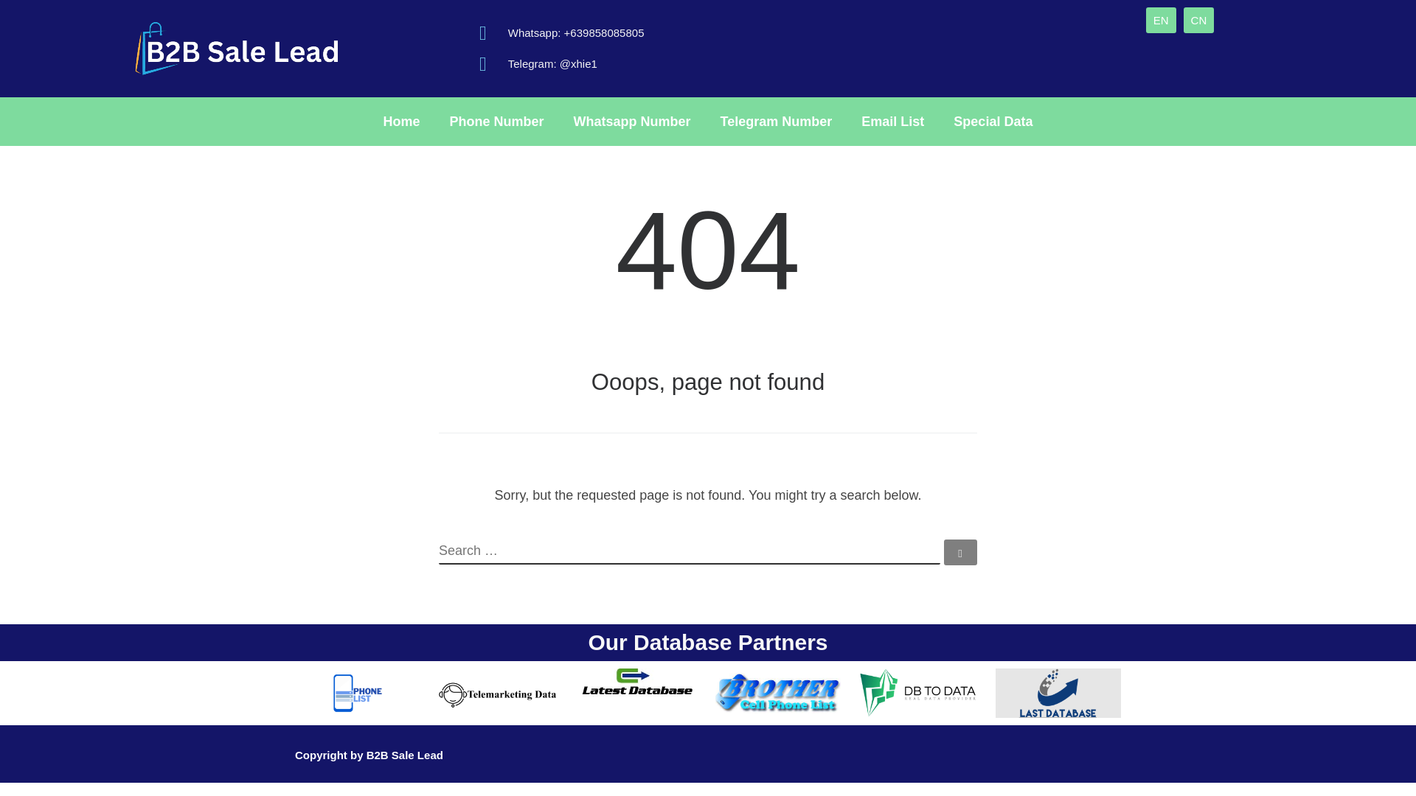  What do you see at coordinates (401, 121) in the screenshot?
I see `Home` at bounding box center [401, 121].